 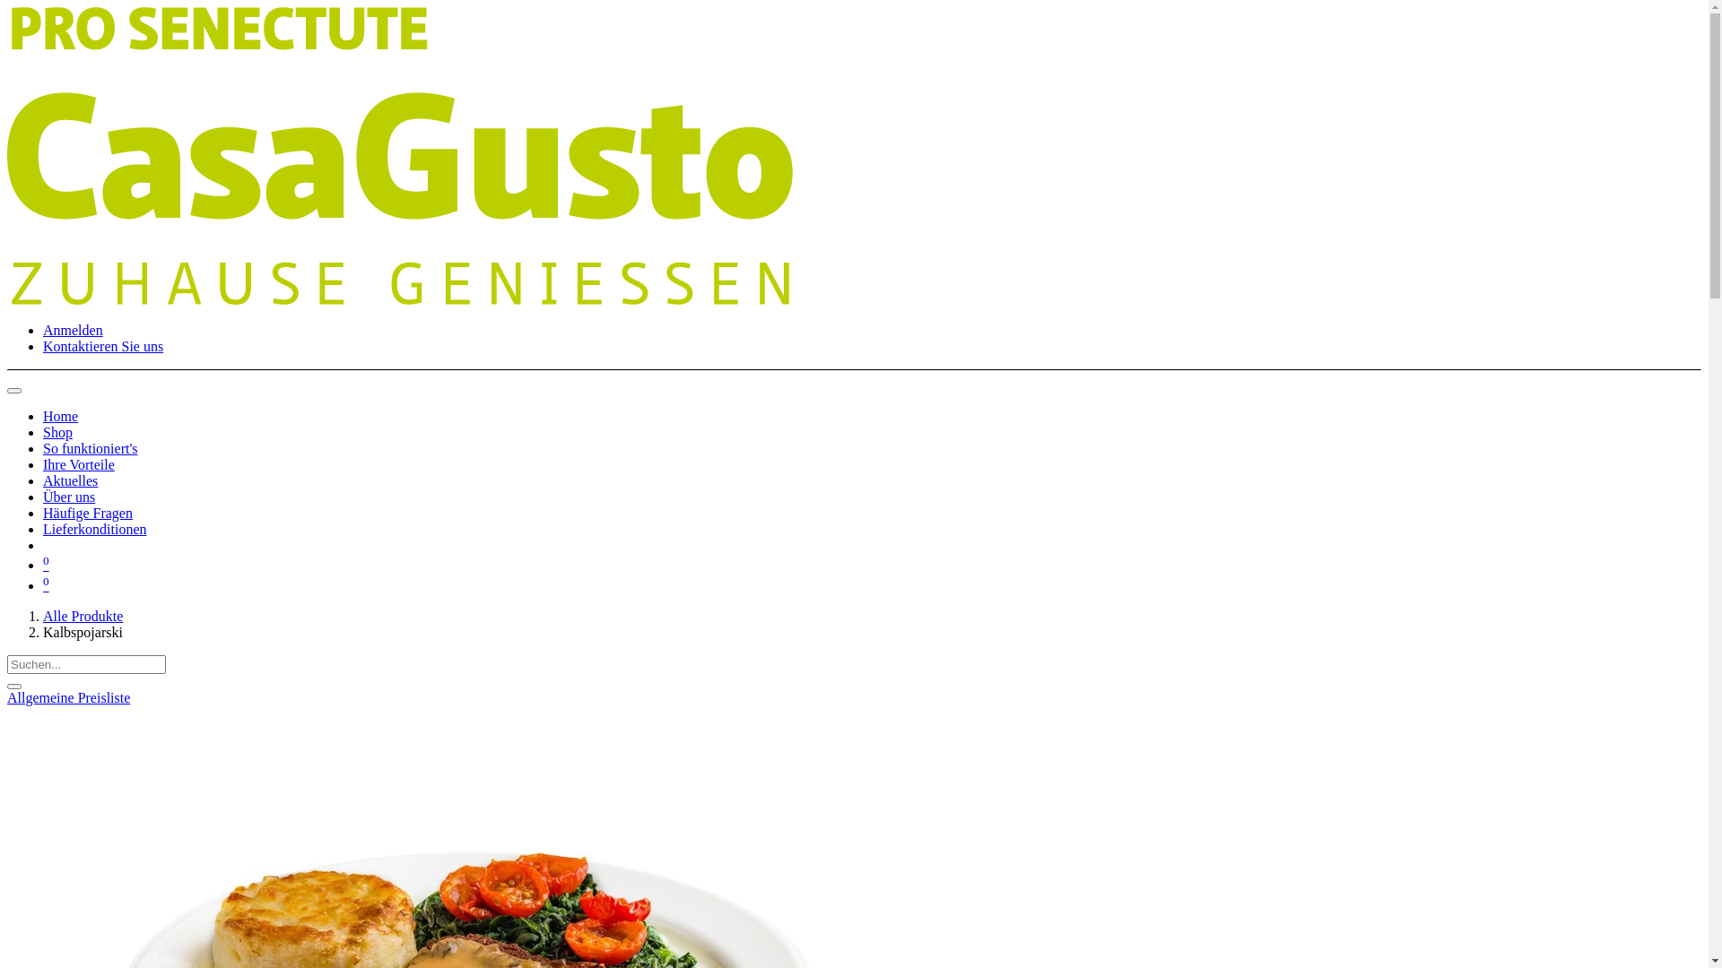 What do you see at coordinates (68, 697) in the screenshot?
I see `Allgemeine Preisliste` at bounding box center [68, 697].